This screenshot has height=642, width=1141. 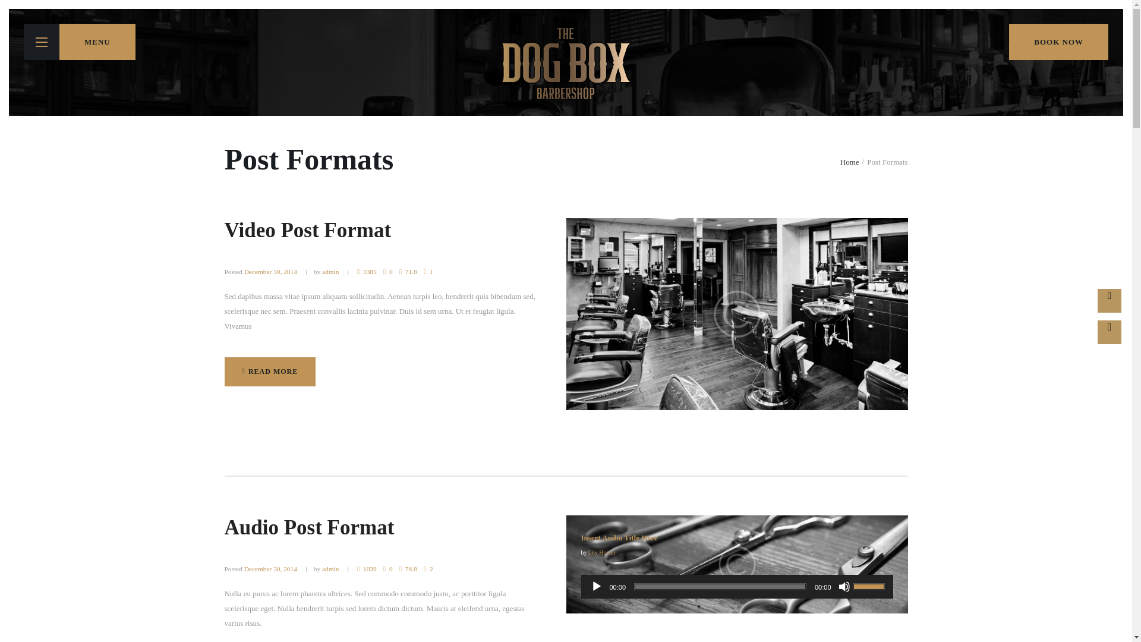 What do you see at coordinates (310, 528) in the screenshot?
I see `December 30, 2014` at bounding box center [310, 528].